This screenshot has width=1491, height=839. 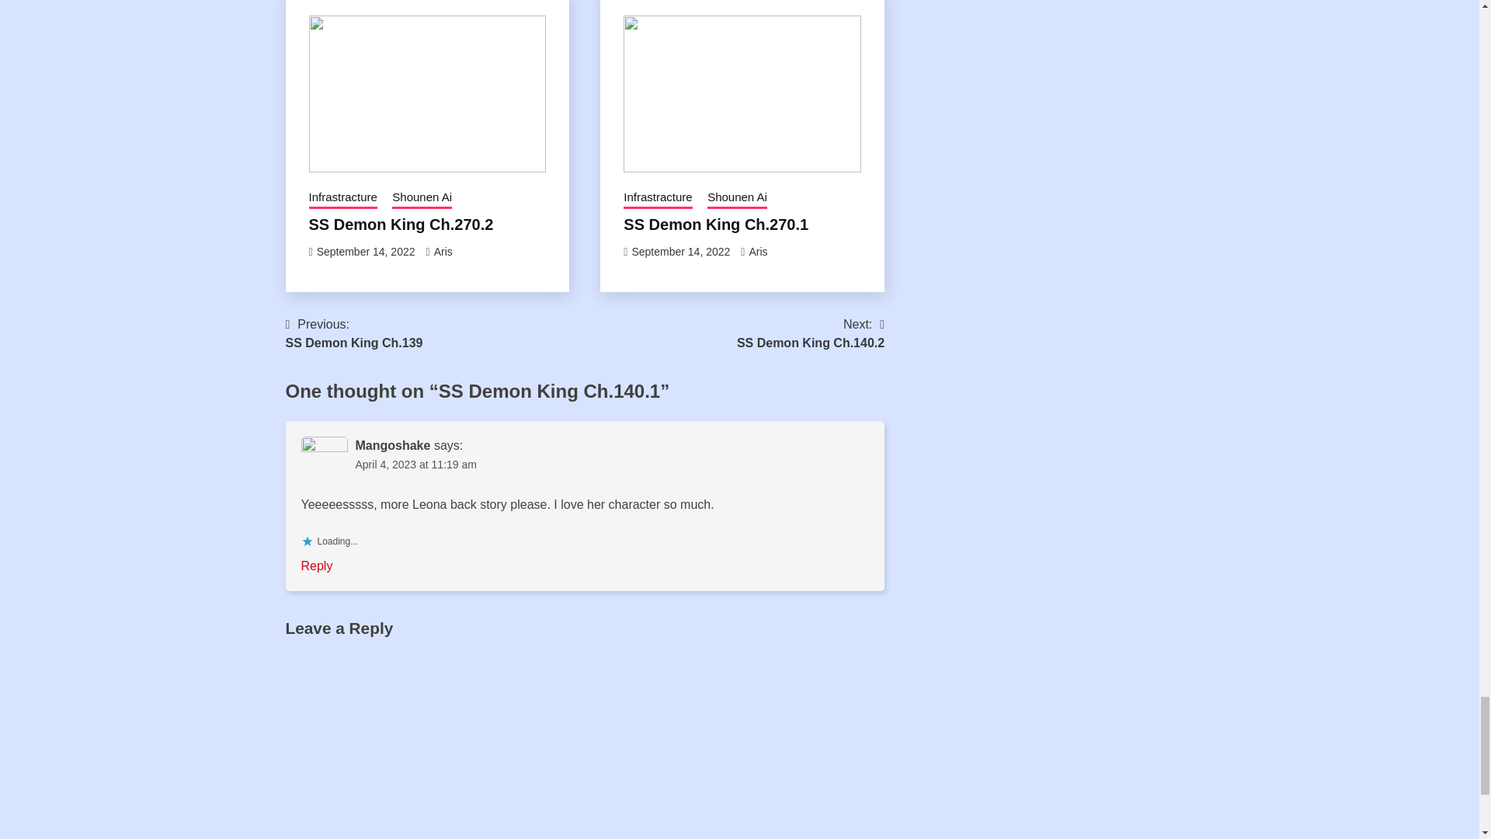 What do you see at coordinates (342, 199) in the screenshot?
I see `Infrastracture` at bounding box center [342, 199].